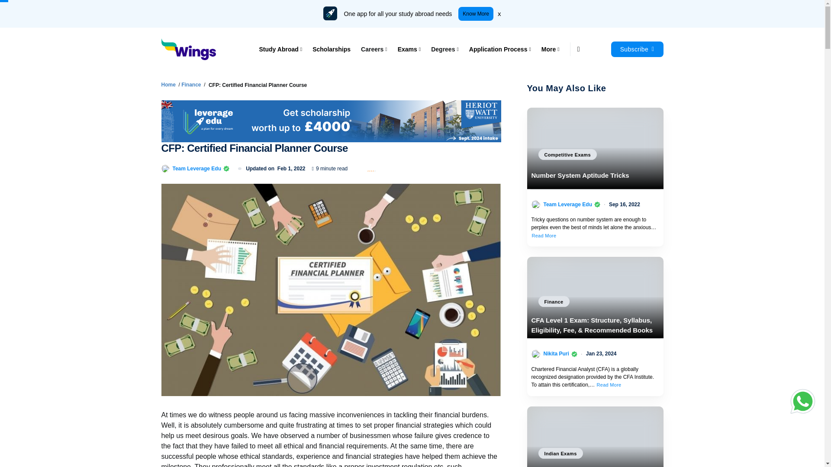  I want to click on View all posts by Nikita Puri, so click(556, 354).